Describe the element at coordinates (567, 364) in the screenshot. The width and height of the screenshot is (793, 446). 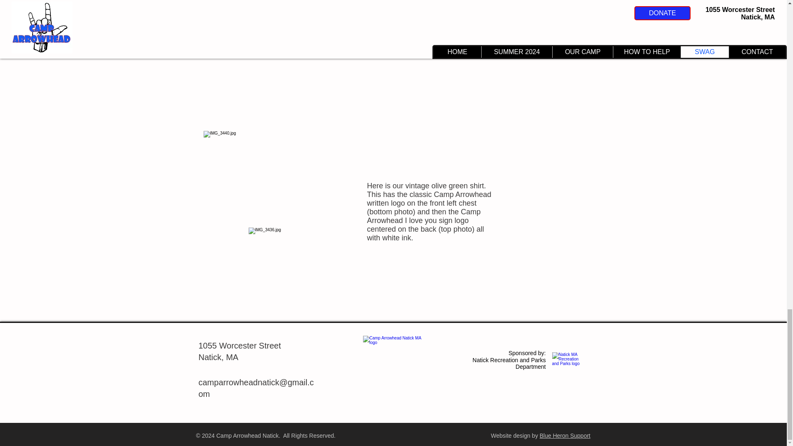
I see `Natick Rec` at that location.